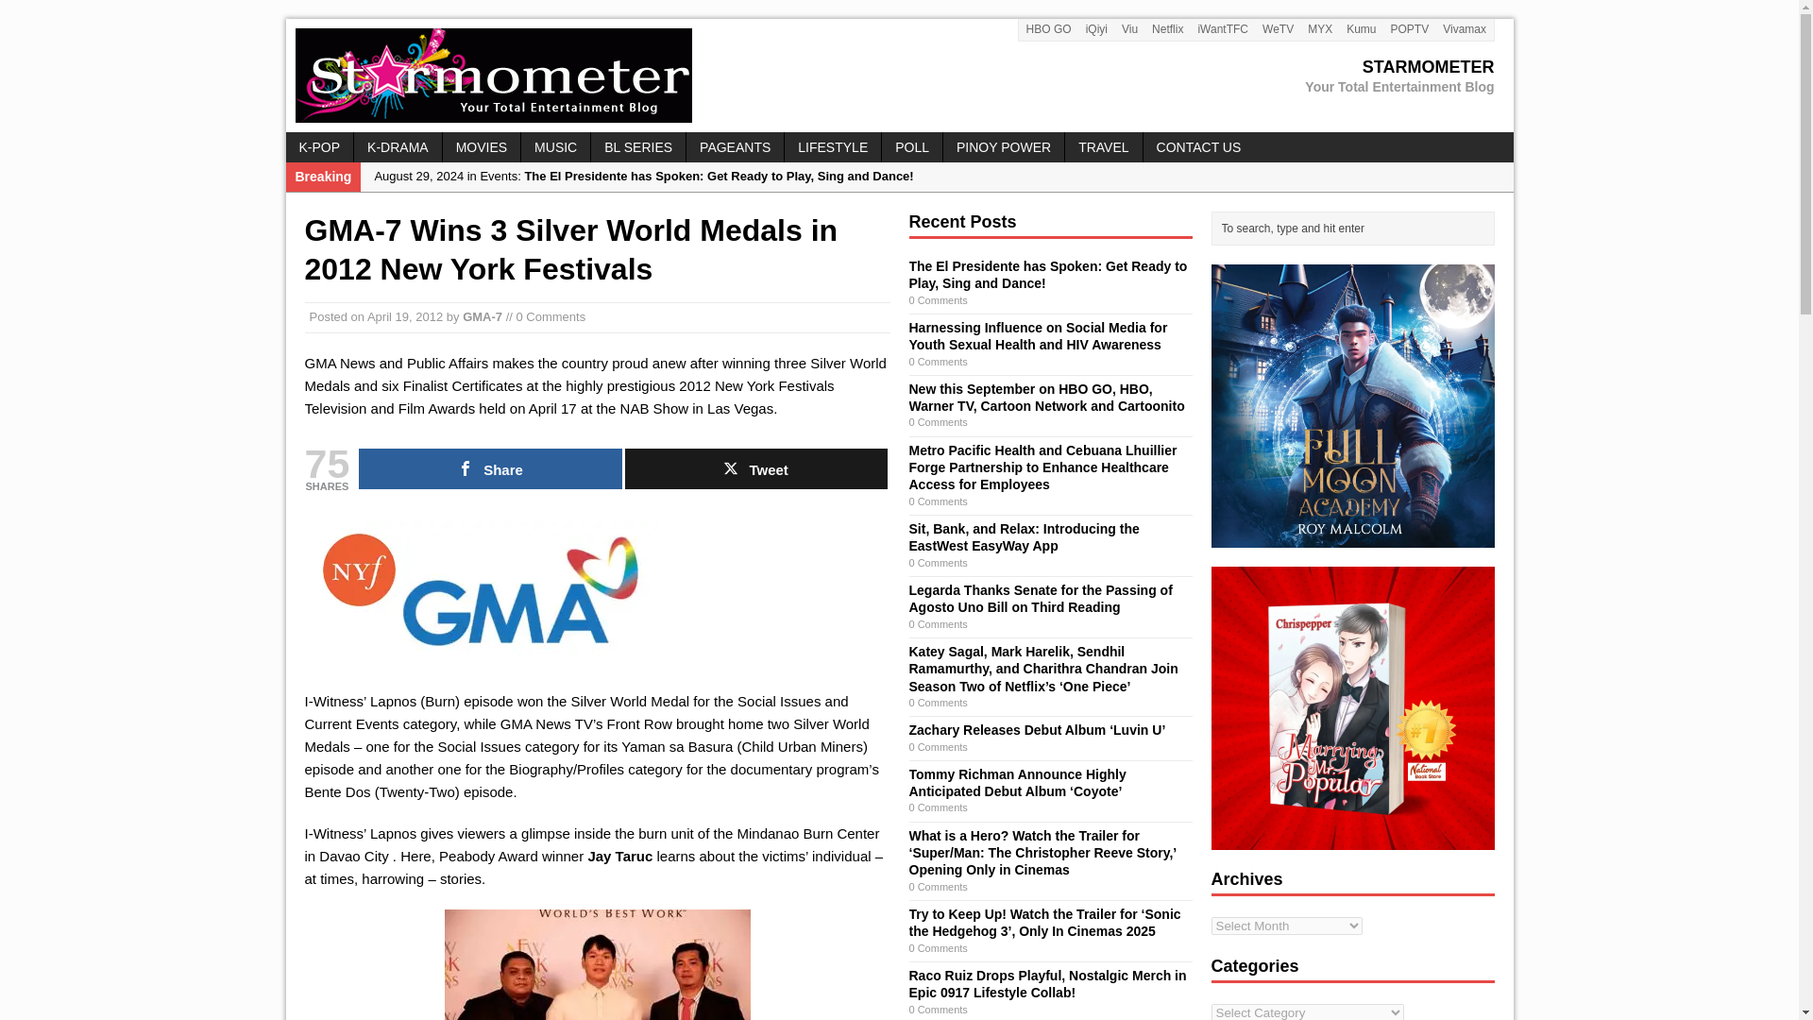 The width and height of the screenshot is (1813, 1020). I want to click on HBO GO, so click(1048, 30).